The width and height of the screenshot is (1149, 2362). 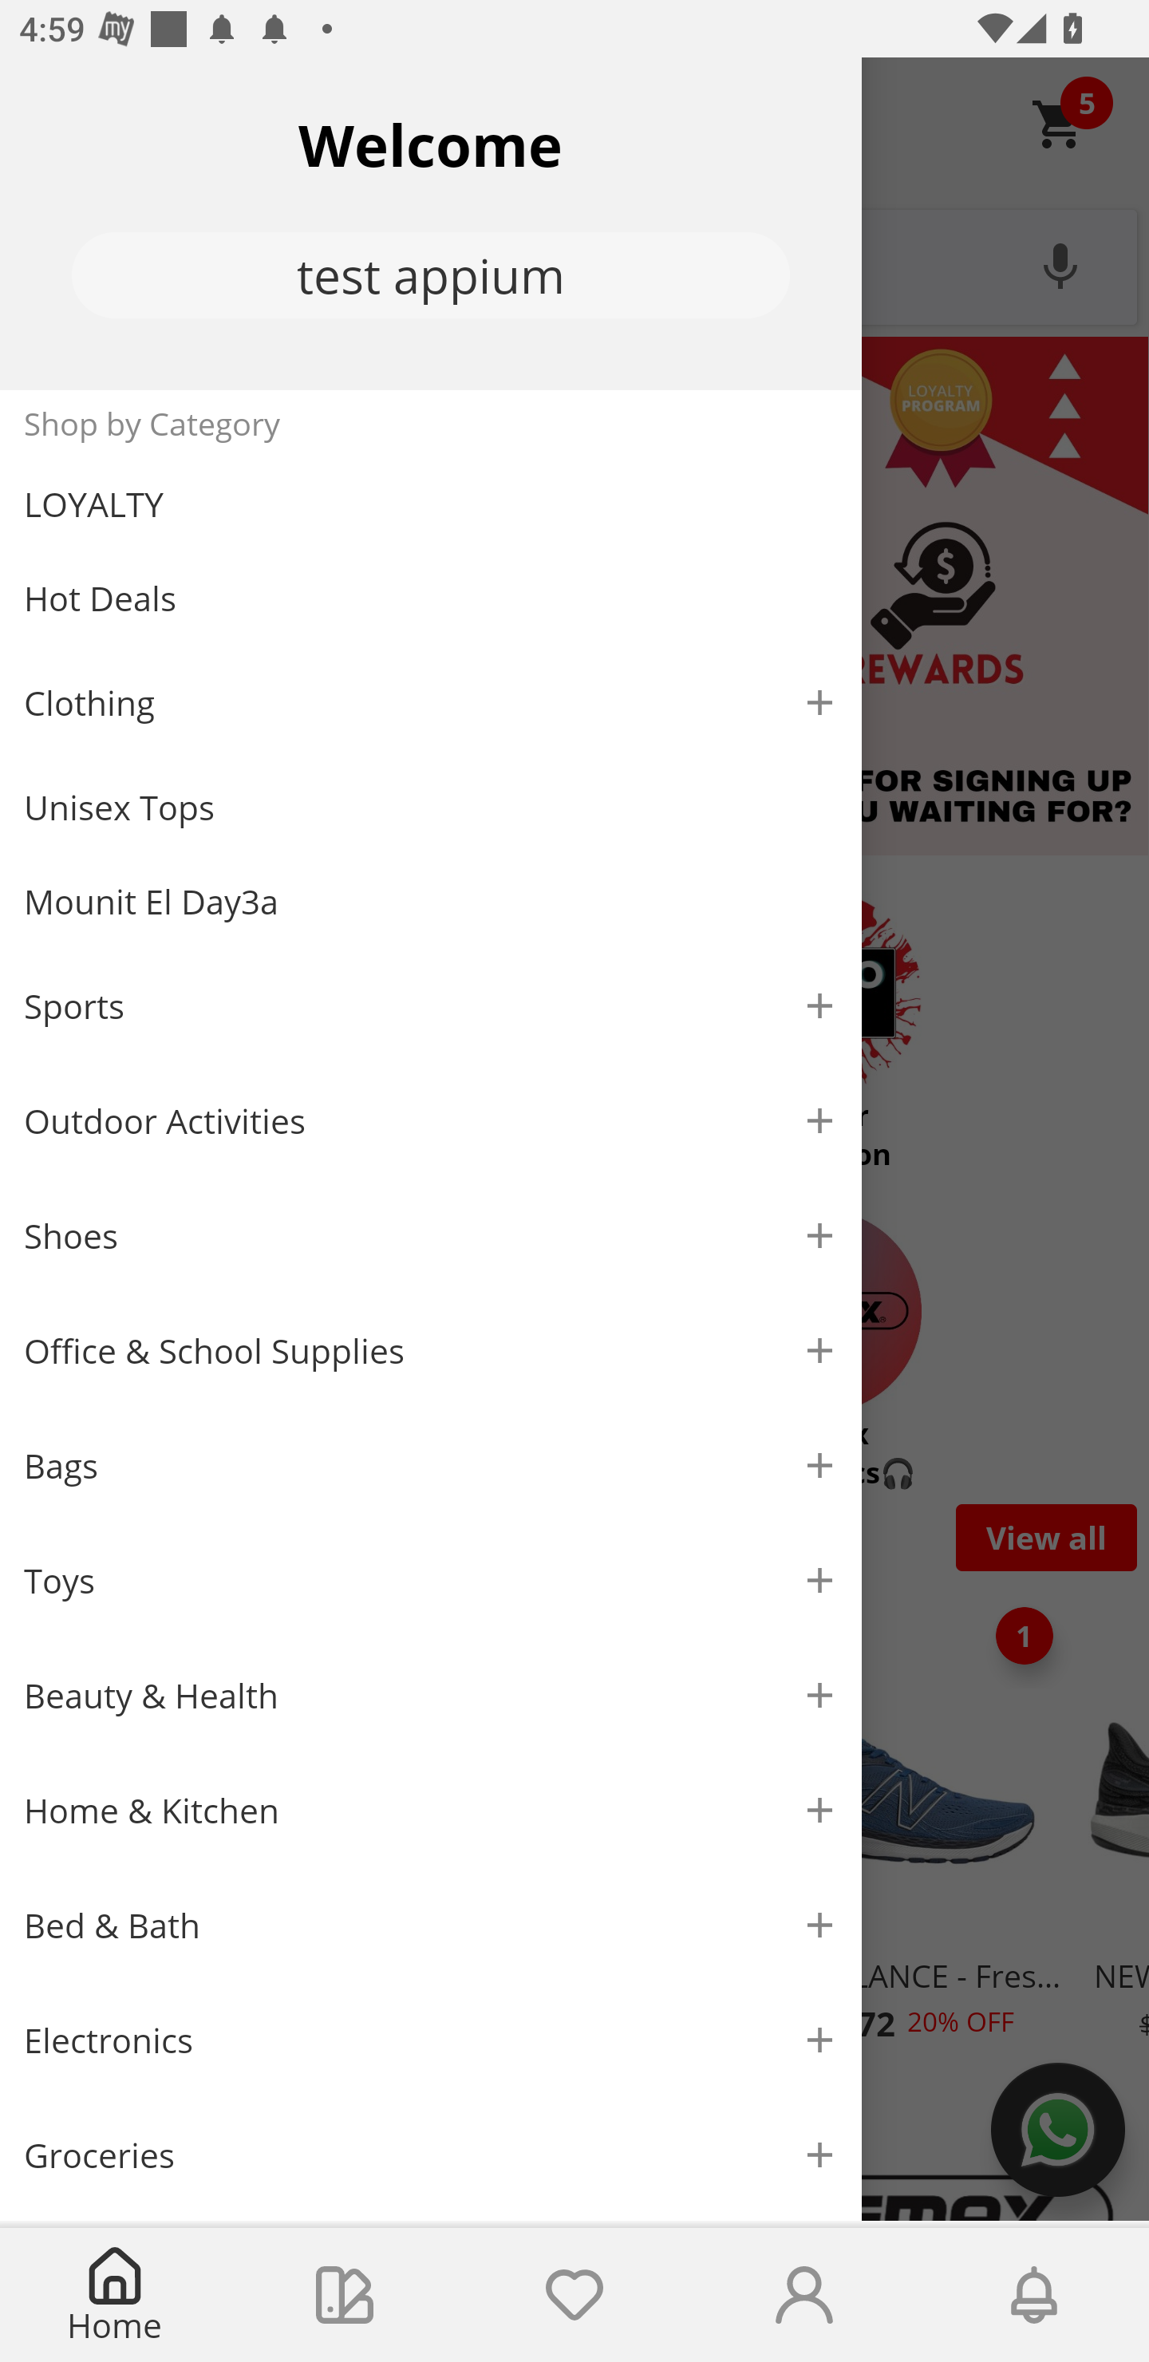 What do you see at coordinates (574, 2295) in the screenshot?
I see `Wishlist` at bounding box center [574, 2295].